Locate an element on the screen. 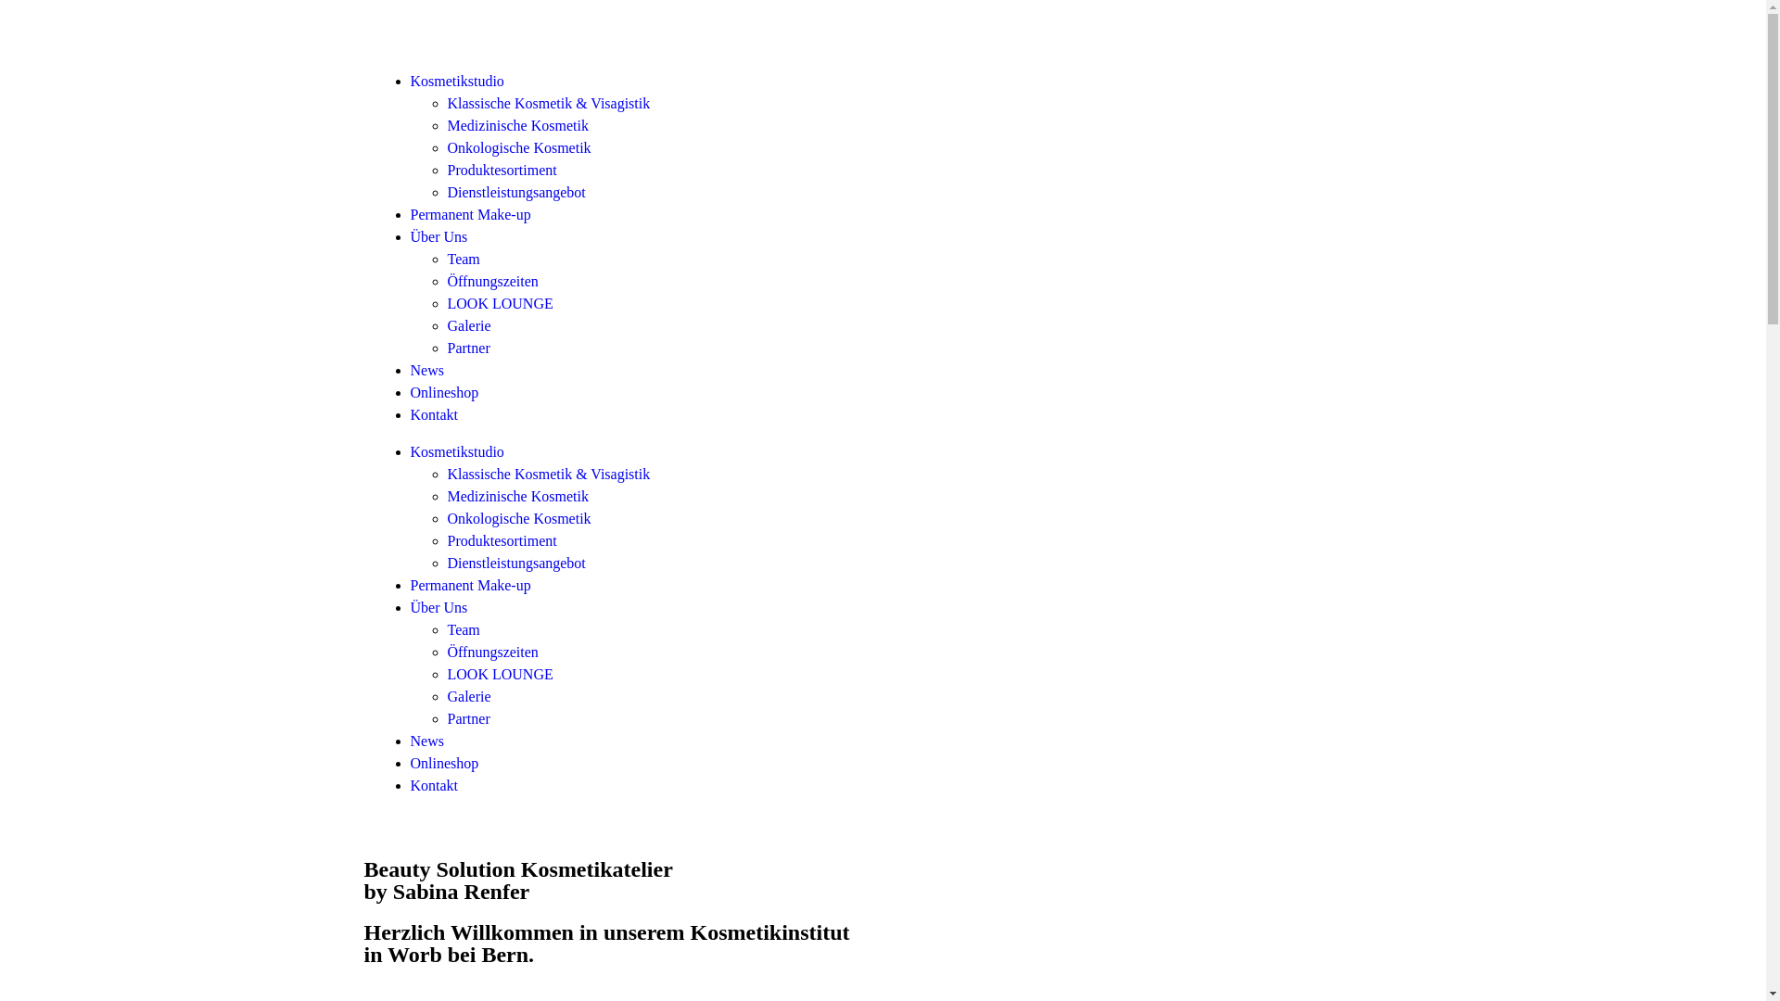 This screenshot has width=1780, height=1001. Kontakt is located at coordinates (434, 415).